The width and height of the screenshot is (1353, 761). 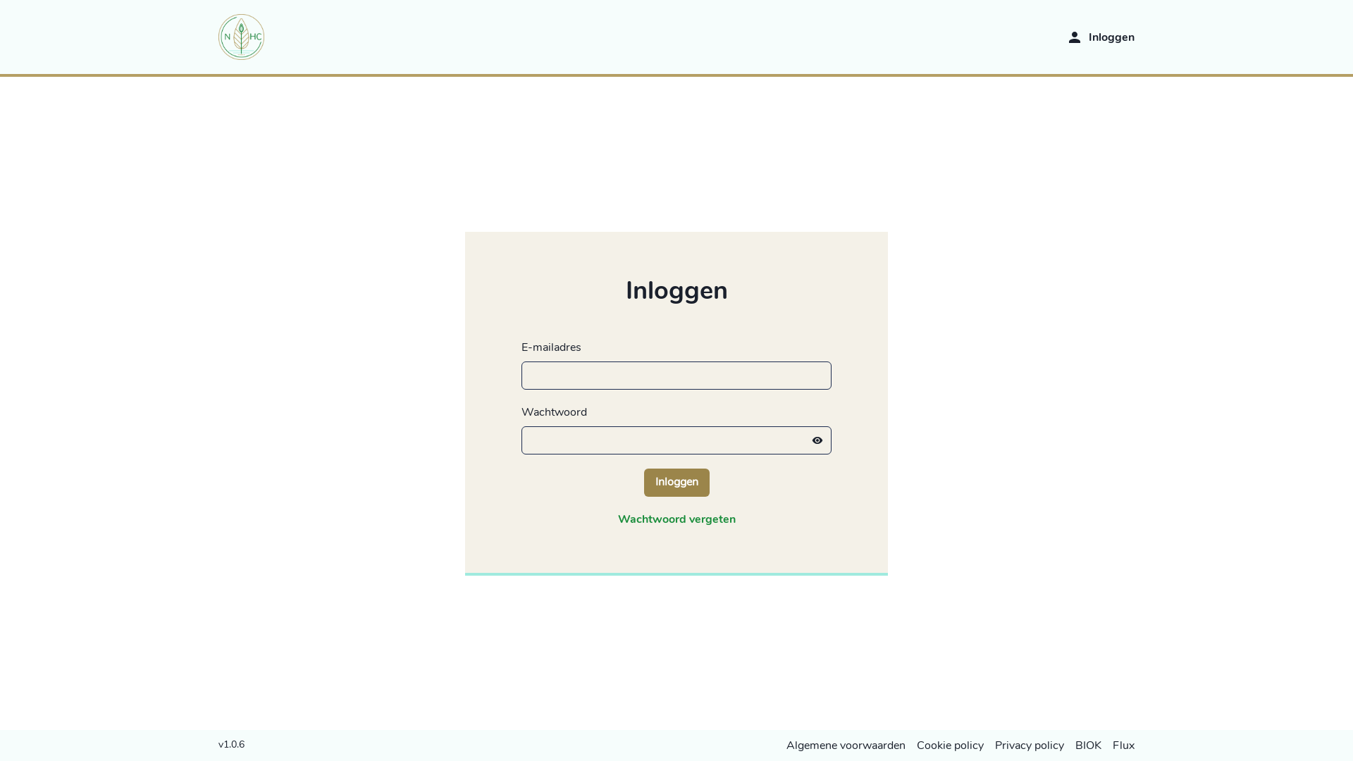 What do you see at coordinates (1123, 745) in the screenshot?
I see `Flux` at bounding box center [1123, 745].